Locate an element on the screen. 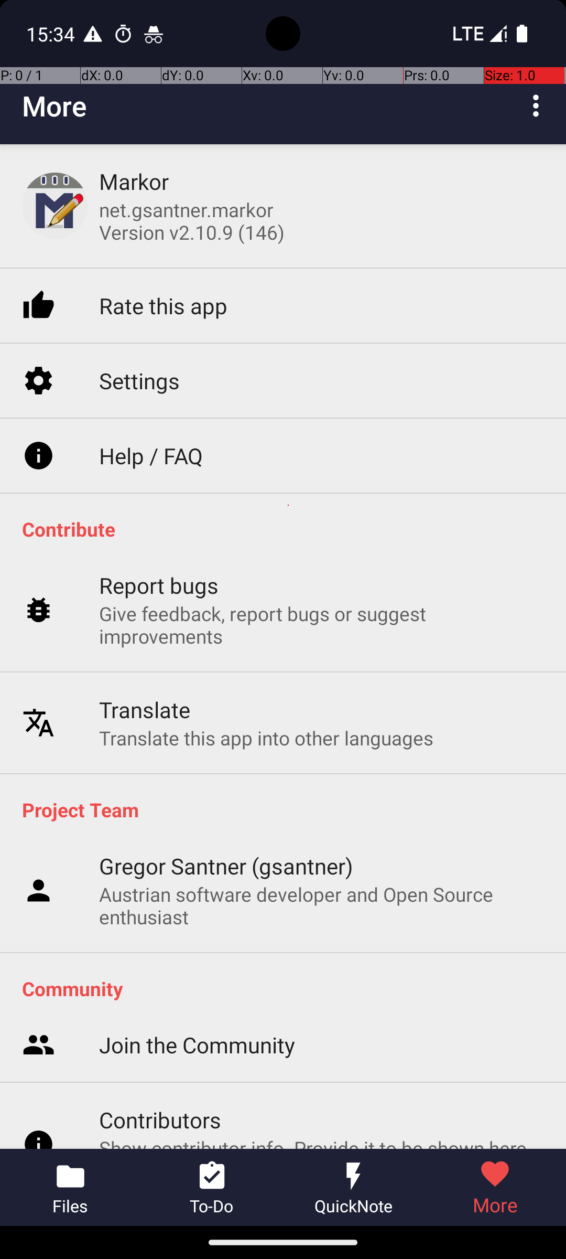 This screenshot has width=566, height=1259. Join the Community is located at coordinates (197, 945).